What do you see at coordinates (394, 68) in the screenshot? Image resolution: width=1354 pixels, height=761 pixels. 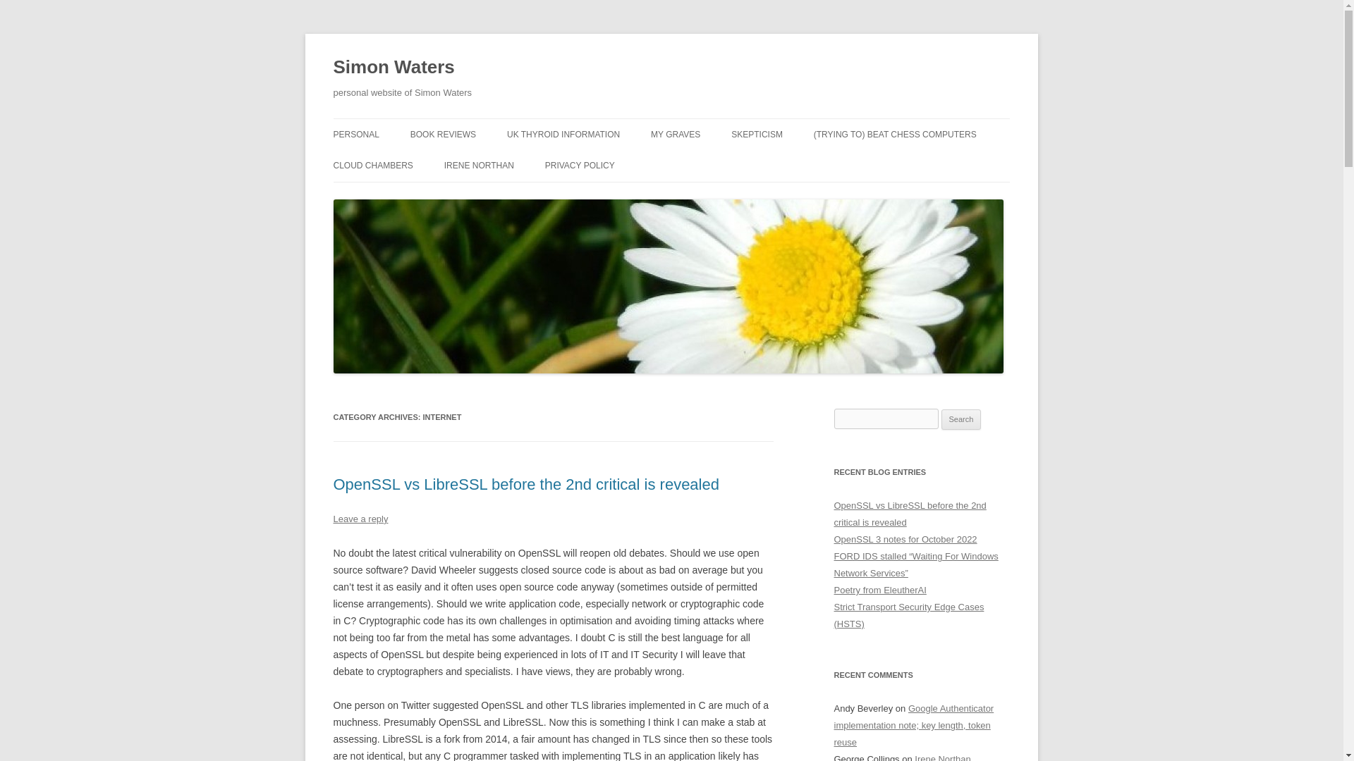 I see `Simon Waters` at bounding box center [394, 68].